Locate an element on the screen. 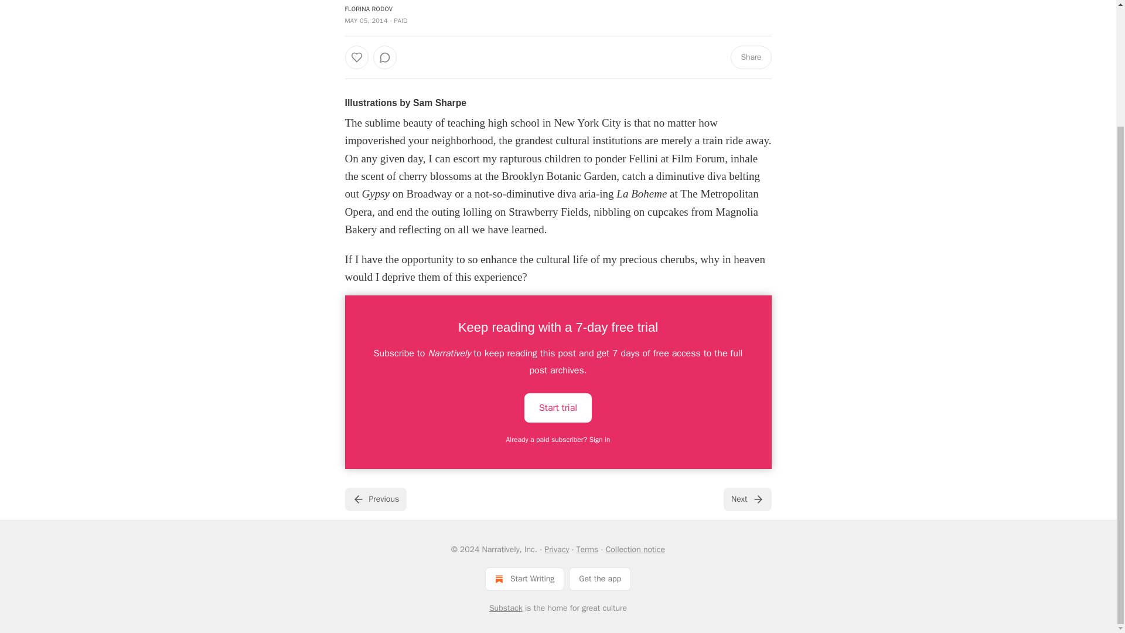 Image resolution: width=1125 pixels, height=633 pixels. Terms is located at coordinates (587, 549).